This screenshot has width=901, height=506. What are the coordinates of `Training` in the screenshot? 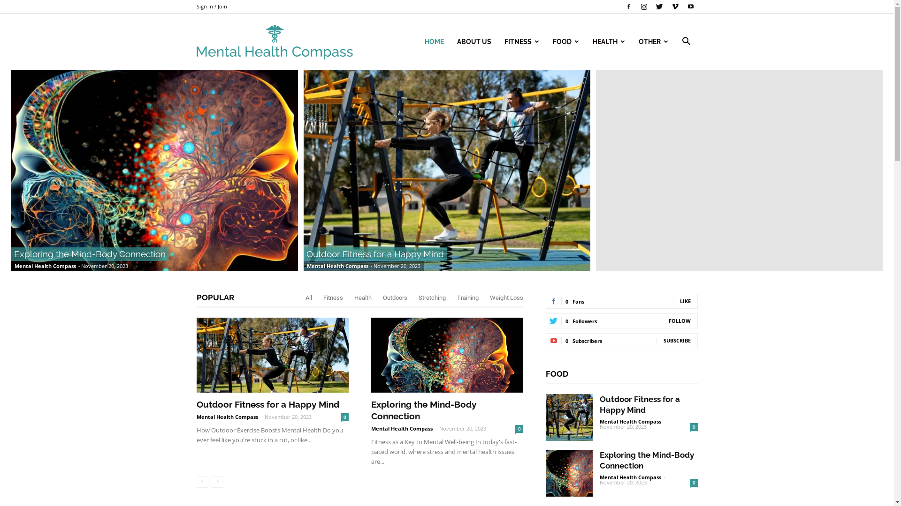 It's located at (468, 298).